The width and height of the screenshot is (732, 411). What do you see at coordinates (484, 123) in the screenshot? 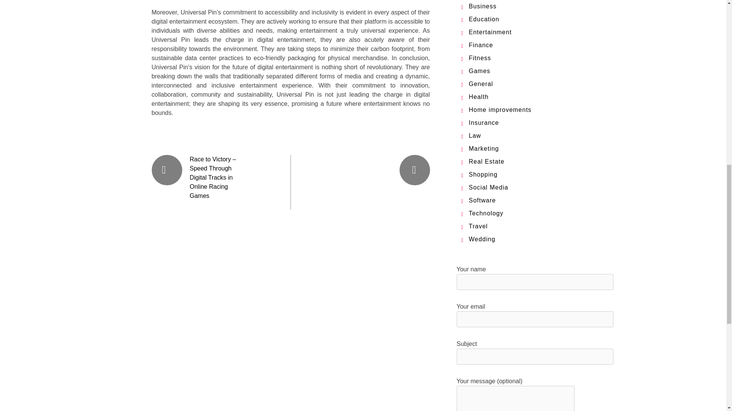
I see `Insurance` at bounding box center [484, 123].